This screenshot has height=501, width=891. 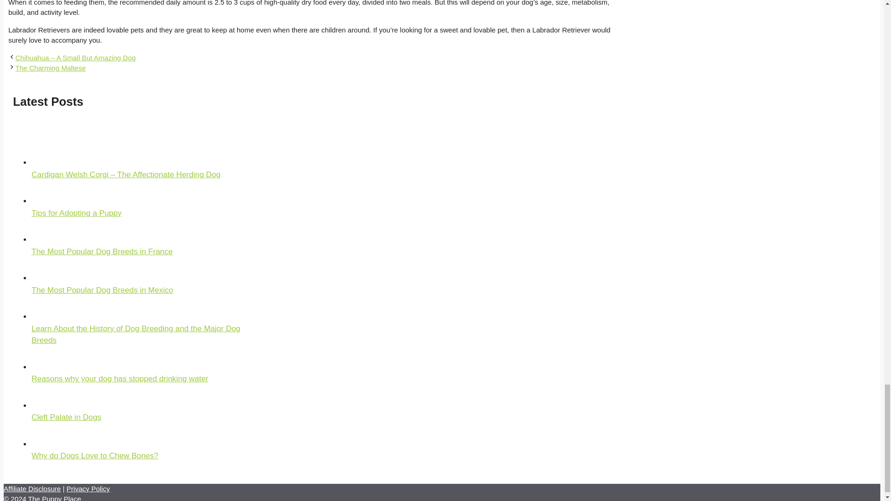 I want to click on Reasons why your dog has stopped drinking water, so click(x=120, y=379).